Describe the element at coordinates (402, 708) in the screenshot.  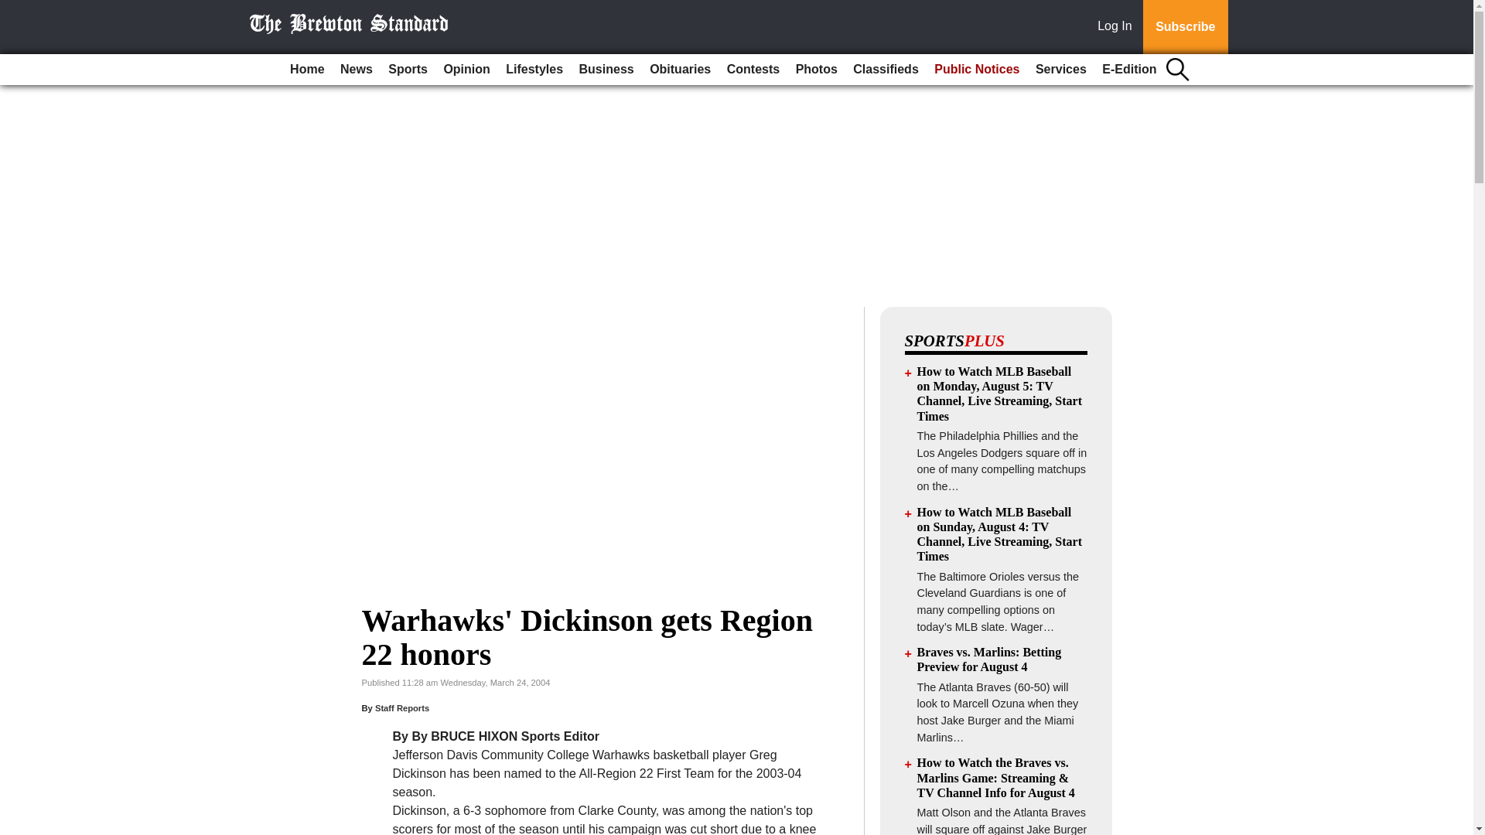
I see `Staff Reports` at that location.